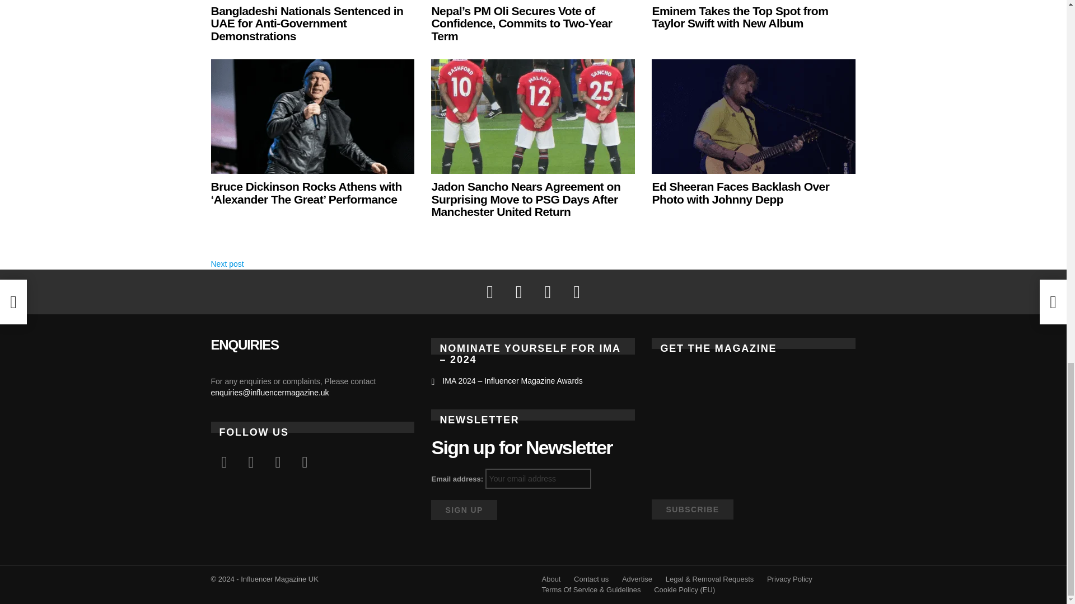 This screenshot has width=1075, height=604. Describe the element at coordinates (754, 116) in the screenshot. I see `Ed Sheeran Faces Backlash Over Photo with Johnny Depp` at that location.